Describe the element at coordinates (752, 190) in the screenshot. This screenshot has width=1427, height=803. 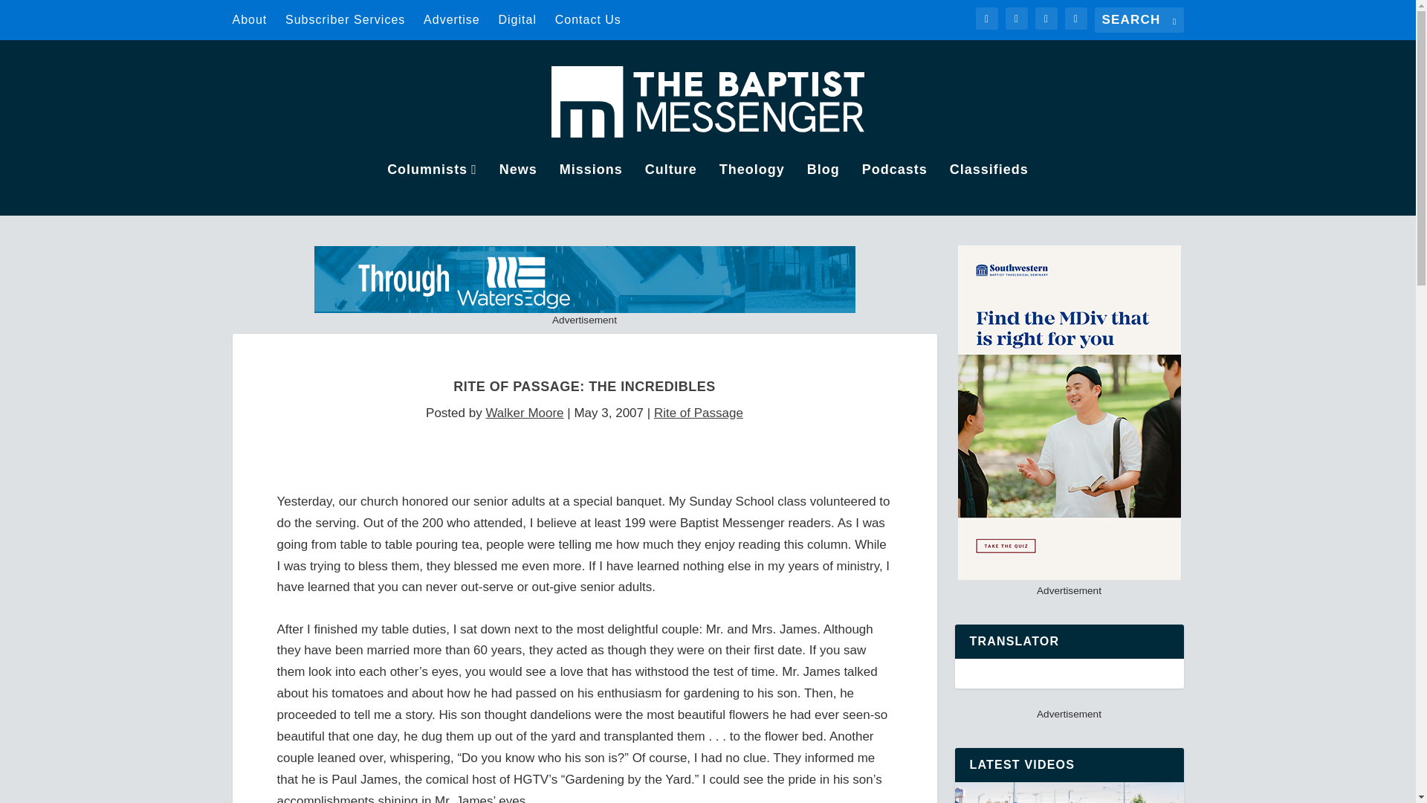
I see `Theology` at that location.